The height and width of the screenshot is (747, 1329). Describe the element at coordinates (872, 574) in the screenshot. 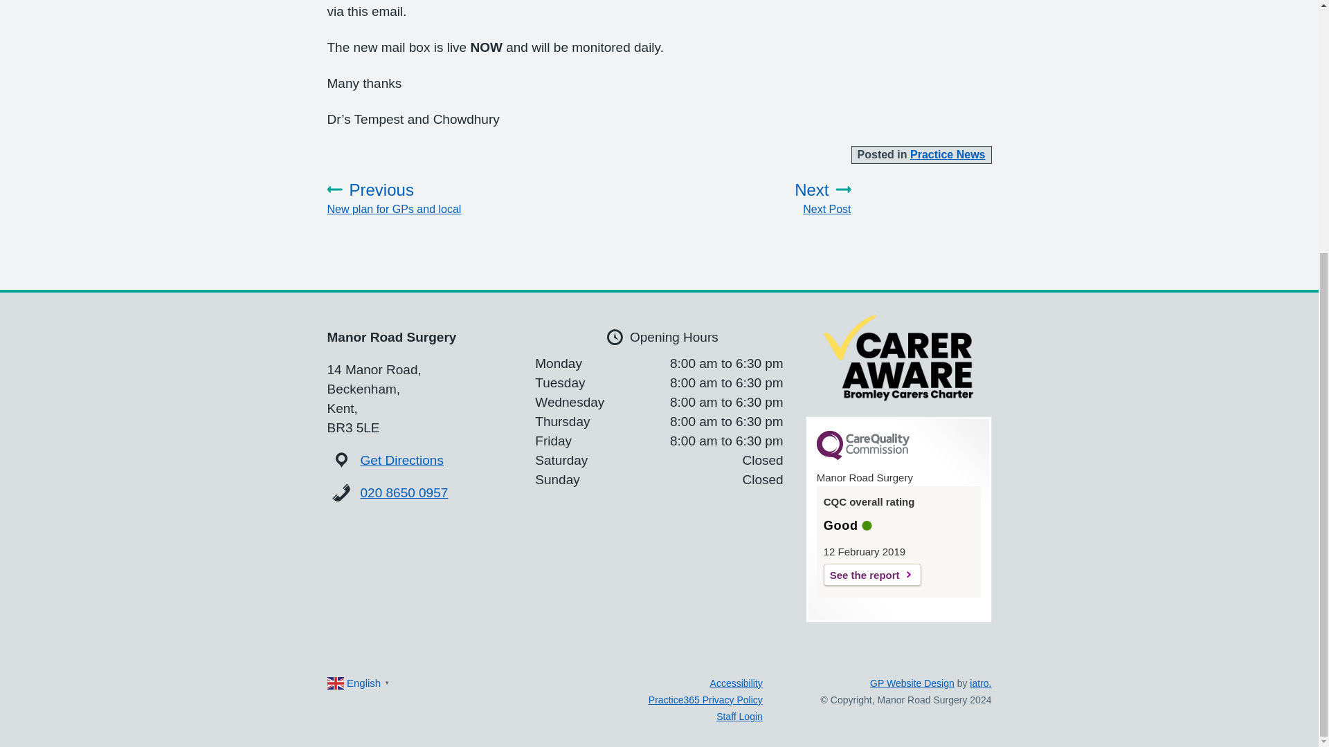

I see `See the report` at that location.